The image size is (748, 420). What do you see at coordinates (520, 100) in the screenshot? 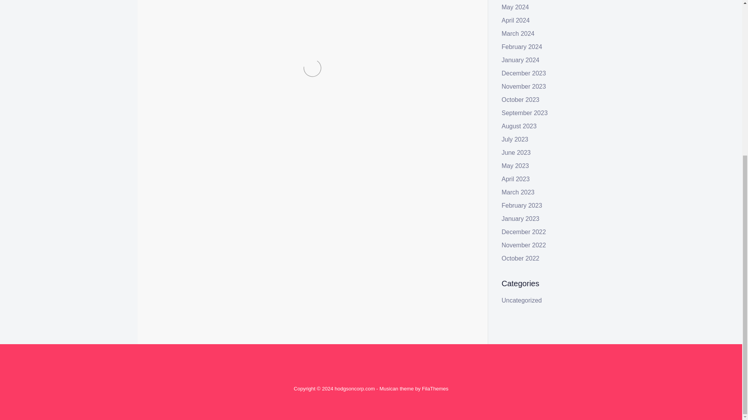
I see `October 2023` at bounding box center [520, 100].